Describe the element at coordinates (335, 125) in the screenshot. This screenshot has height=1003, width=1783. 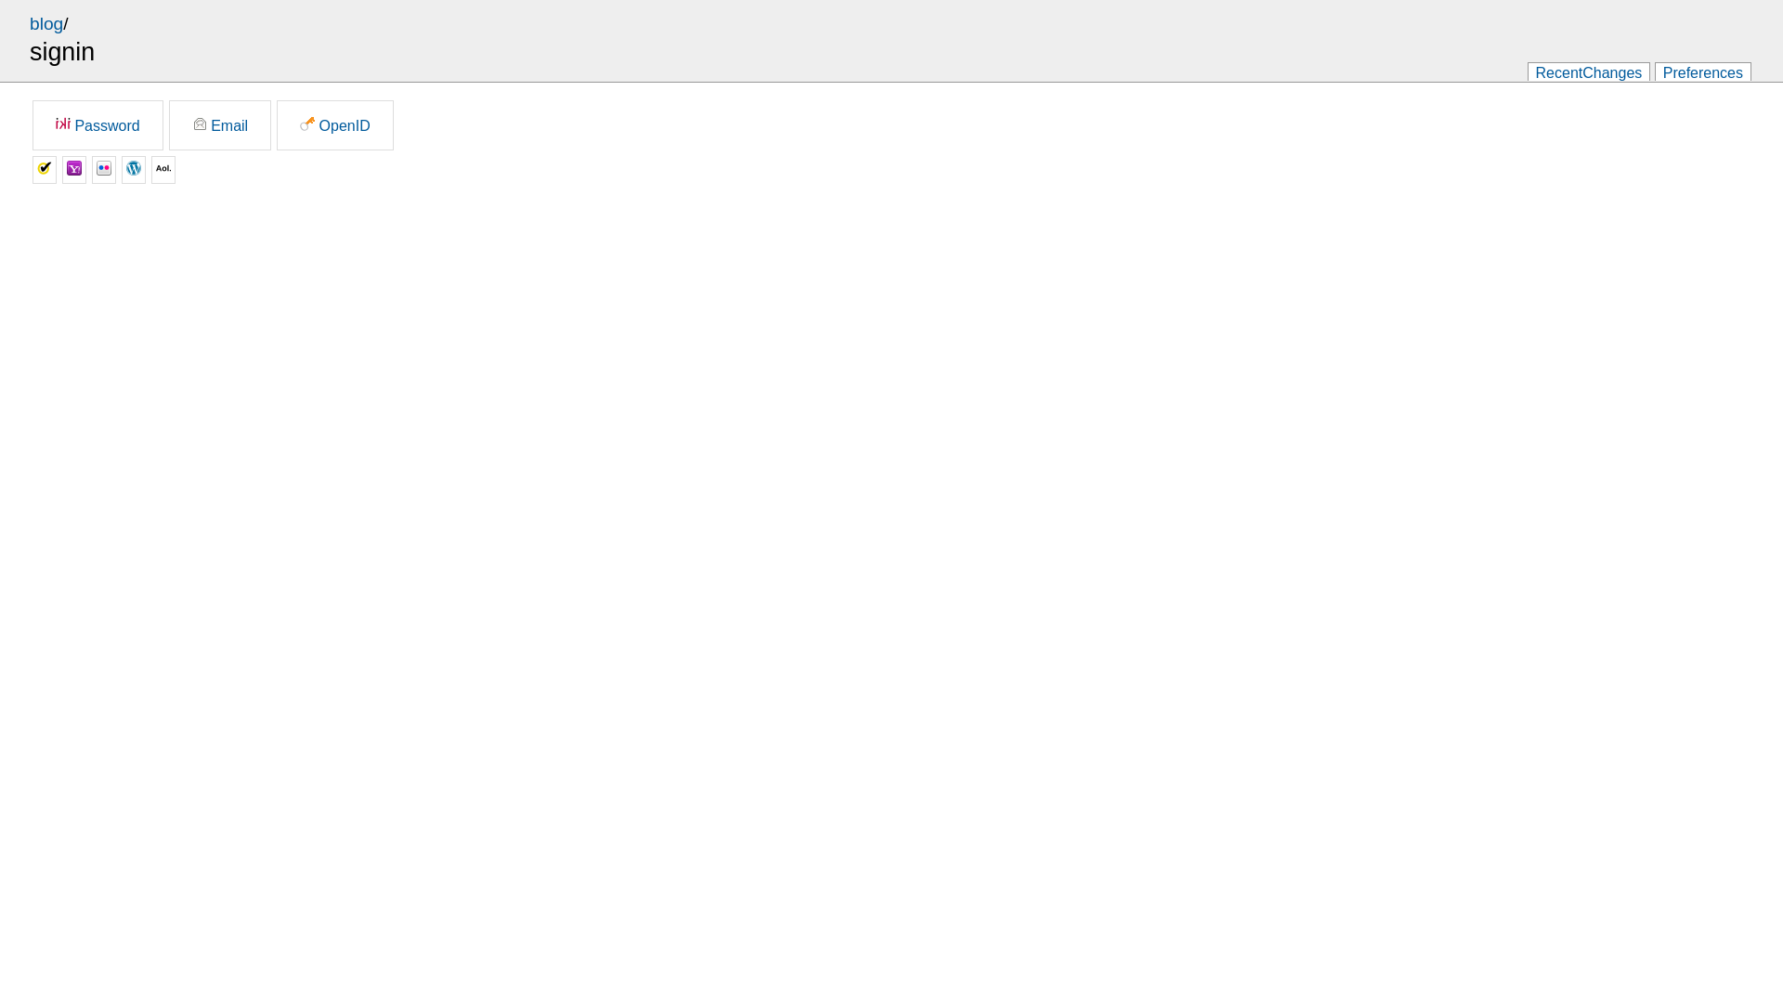
I see `OpenID` at that location.